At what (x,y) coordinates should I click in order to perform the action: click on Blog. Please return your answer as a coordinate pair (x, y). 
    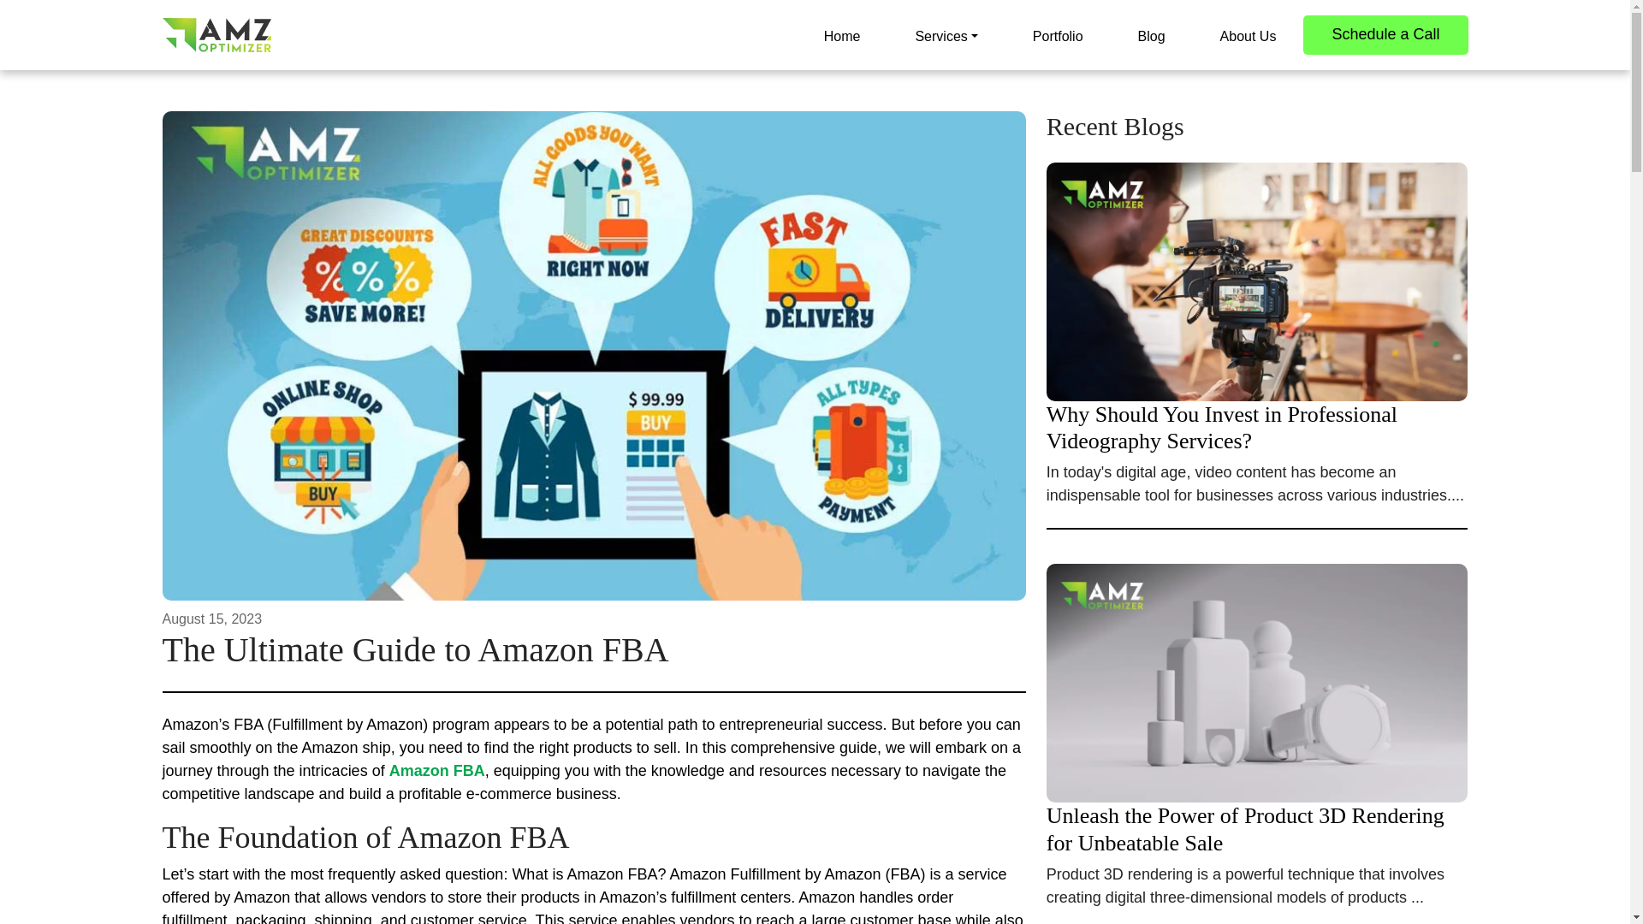
    Looking at the image, I should click on (1152, 34).